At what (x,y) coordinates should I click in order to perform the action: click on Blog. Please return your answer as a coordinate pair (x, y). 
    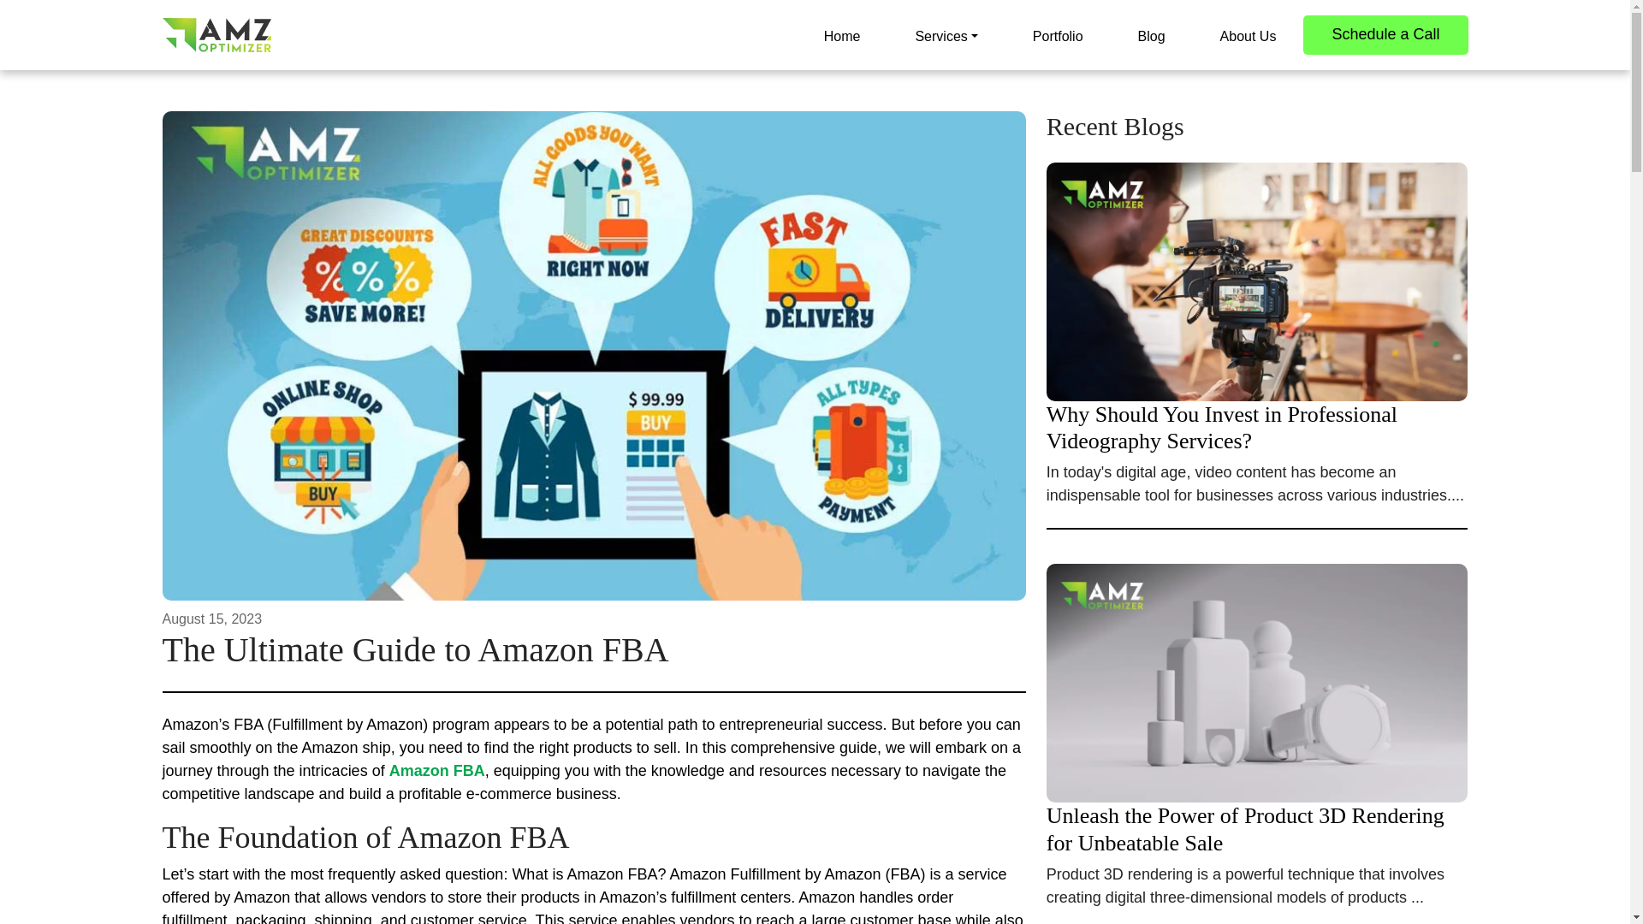
    Looking at the image, I should click on (1152, 34).